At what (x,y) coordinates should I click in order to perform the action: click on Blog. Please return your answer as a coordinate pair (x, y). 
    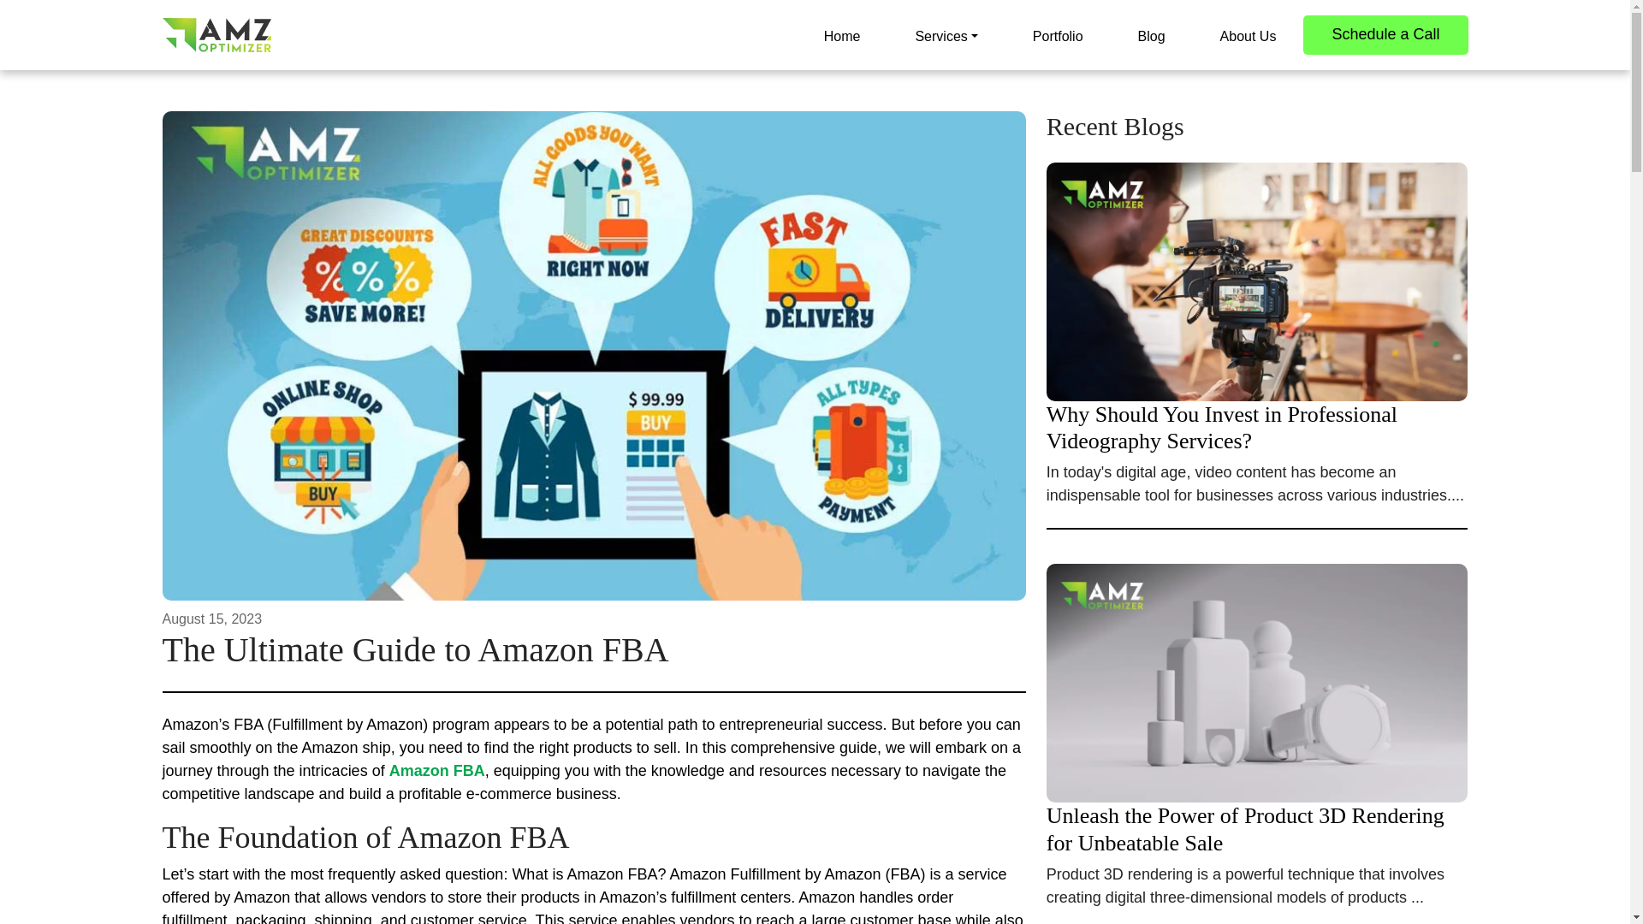
    Looking at the image, I should click on (1152, 34).